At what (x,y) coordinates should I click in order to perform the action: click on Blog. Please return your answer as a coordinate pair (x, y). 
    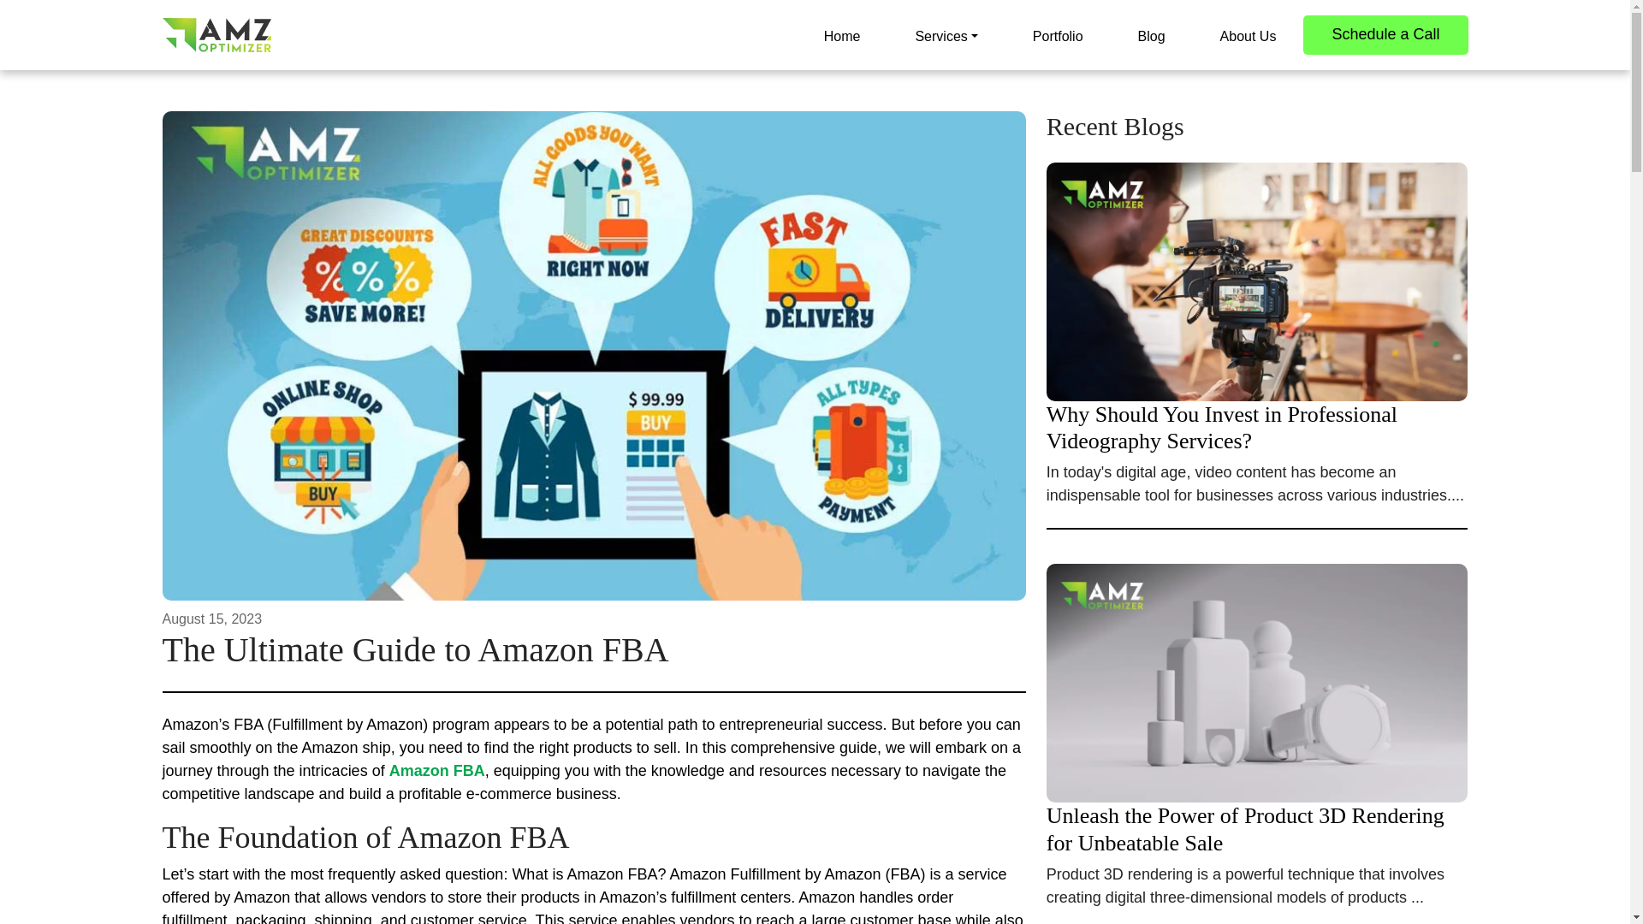
    Looking at the image, I should click on (1152, 34).